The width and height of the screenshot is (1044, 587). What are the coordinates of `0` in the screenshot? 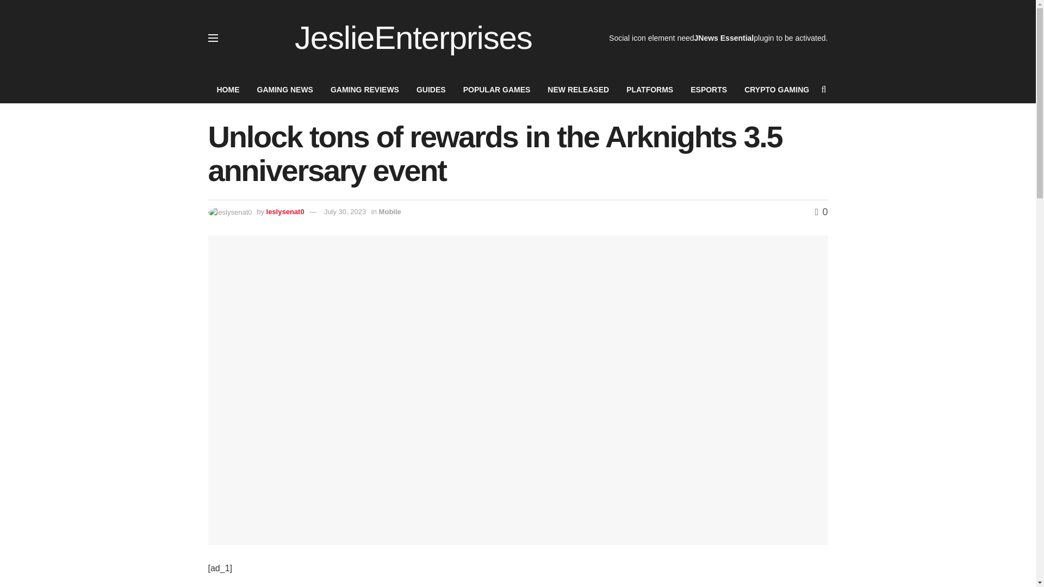 It's located at (821, 212).